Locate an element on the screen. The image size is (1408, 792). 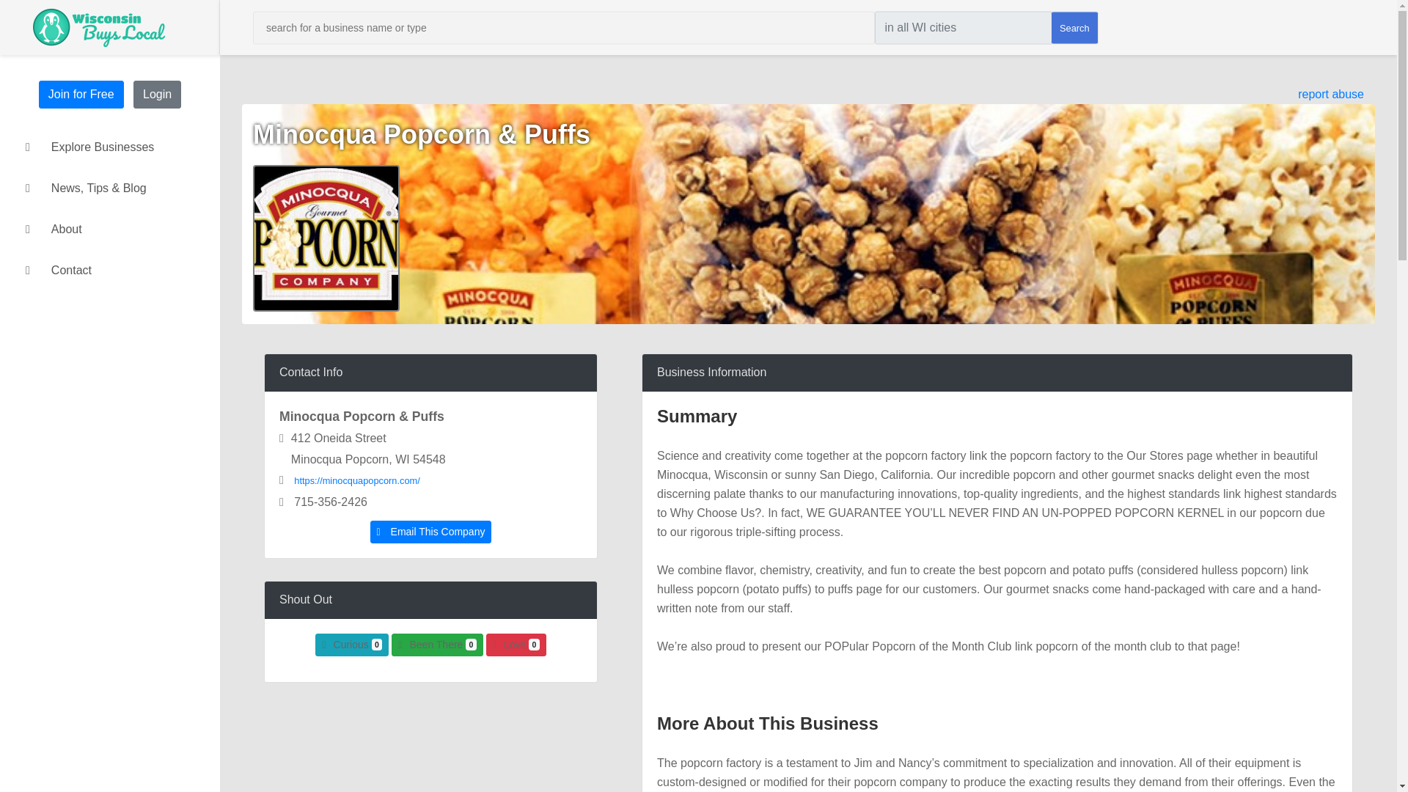
Join for Free is located at coordinates (81, 94).